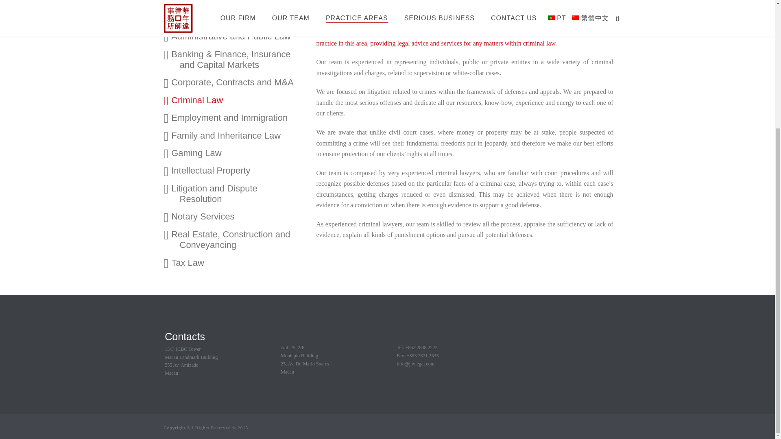 The width and height of the screenshot is (781, 439). I want to click on Family and Inheritance Law, so click(239, 136).